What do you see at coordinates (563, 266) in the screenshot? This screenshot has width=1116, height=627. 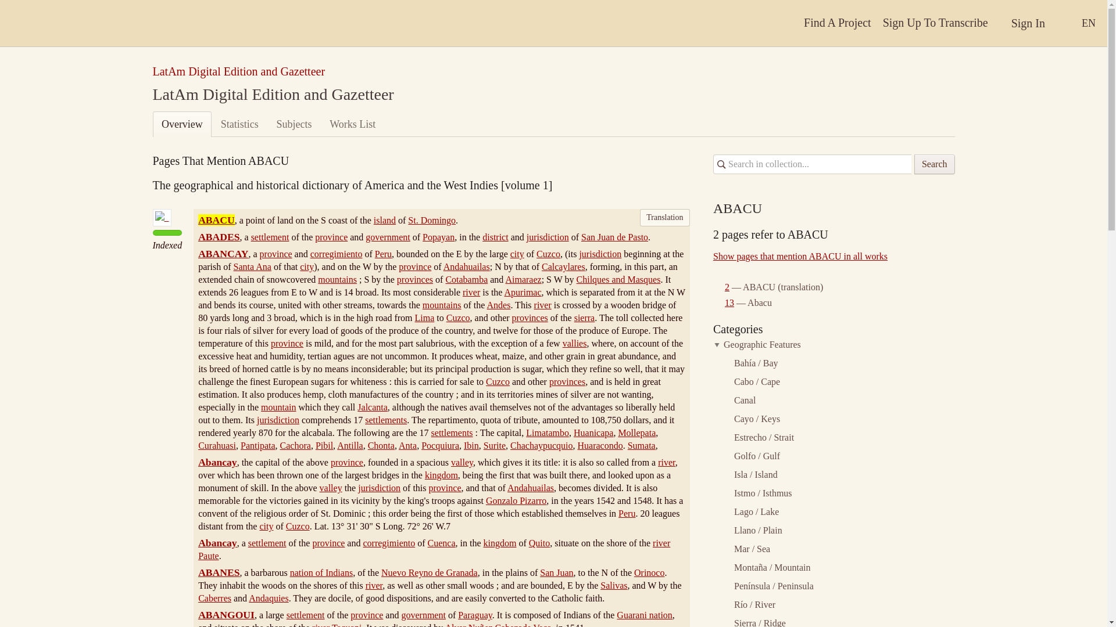 I see `Calcaylares` at bounding box center [563, 266].